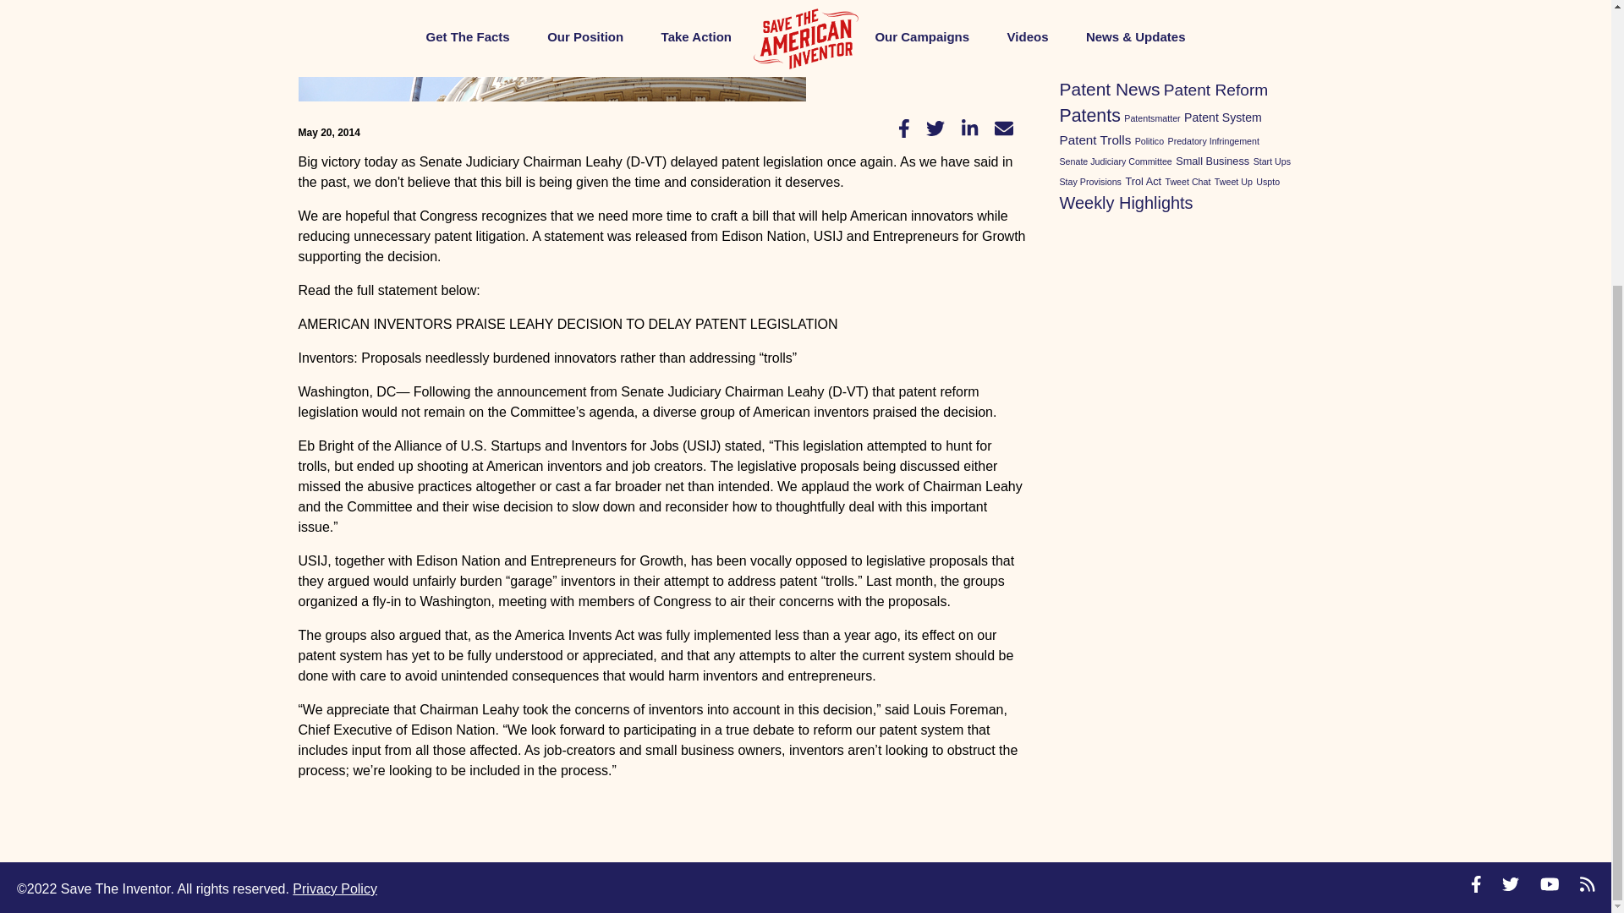 The height and width of the screenshot is (913, 1624). I want to click on Npe, so click(1247, 19).